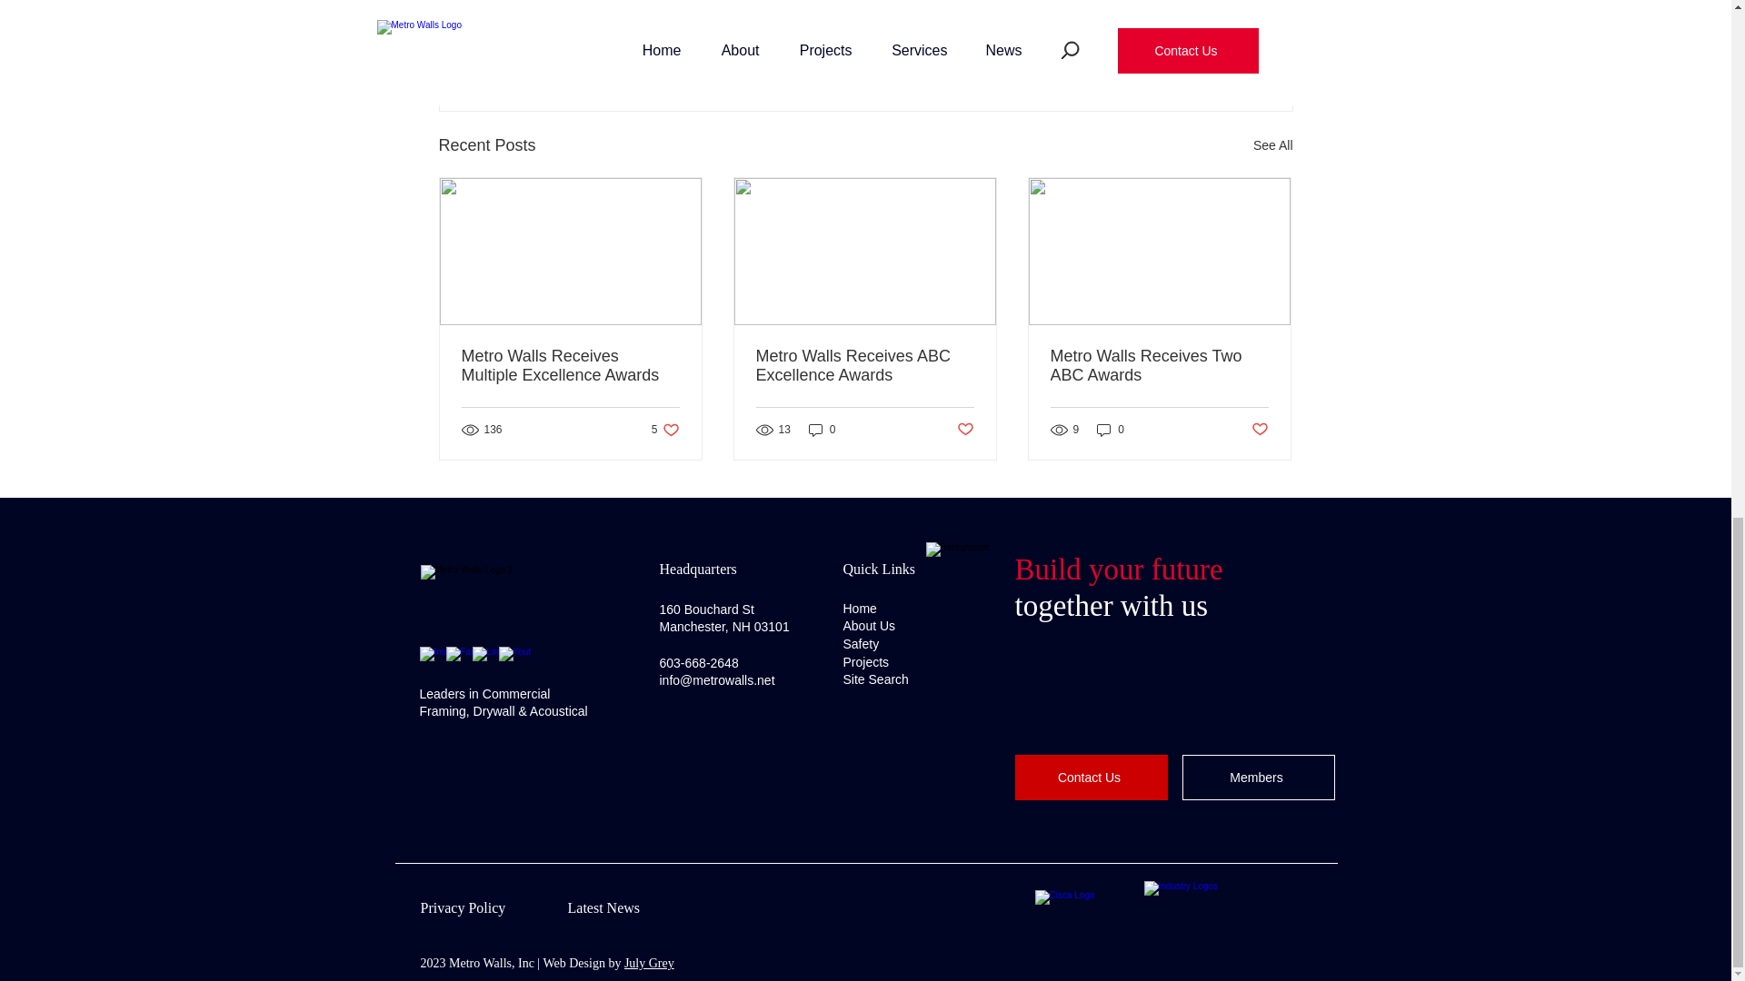 The image size is (1745, 981). What do you see at coordinates (665, 430) in the screenshot?
I see `Post not marked as liked` at bounding box center [665, 430].